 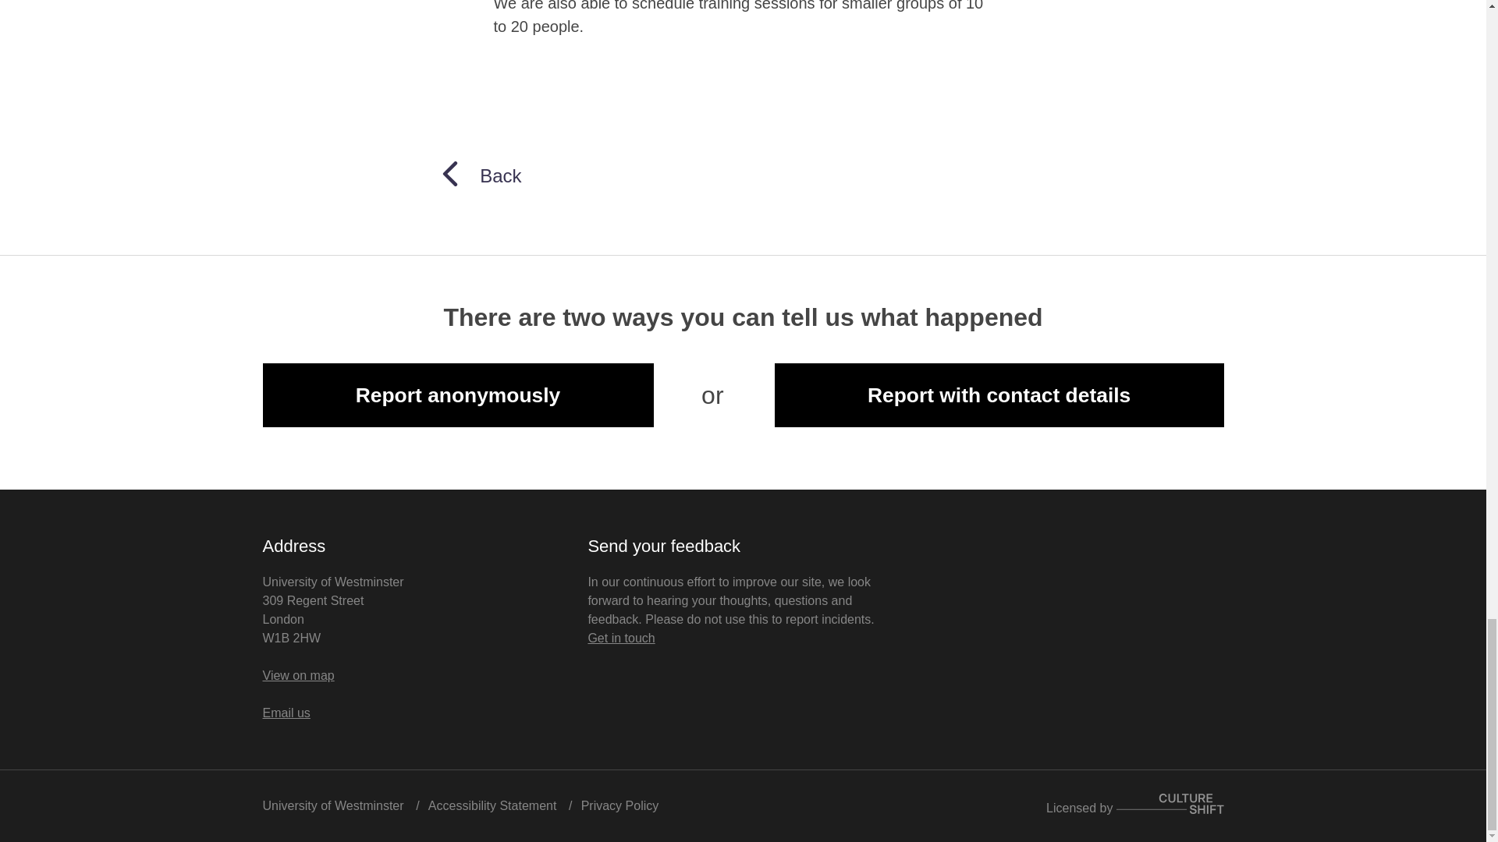 I want to click on Licensed by Culture Shift, so click(x=1134, y=808).